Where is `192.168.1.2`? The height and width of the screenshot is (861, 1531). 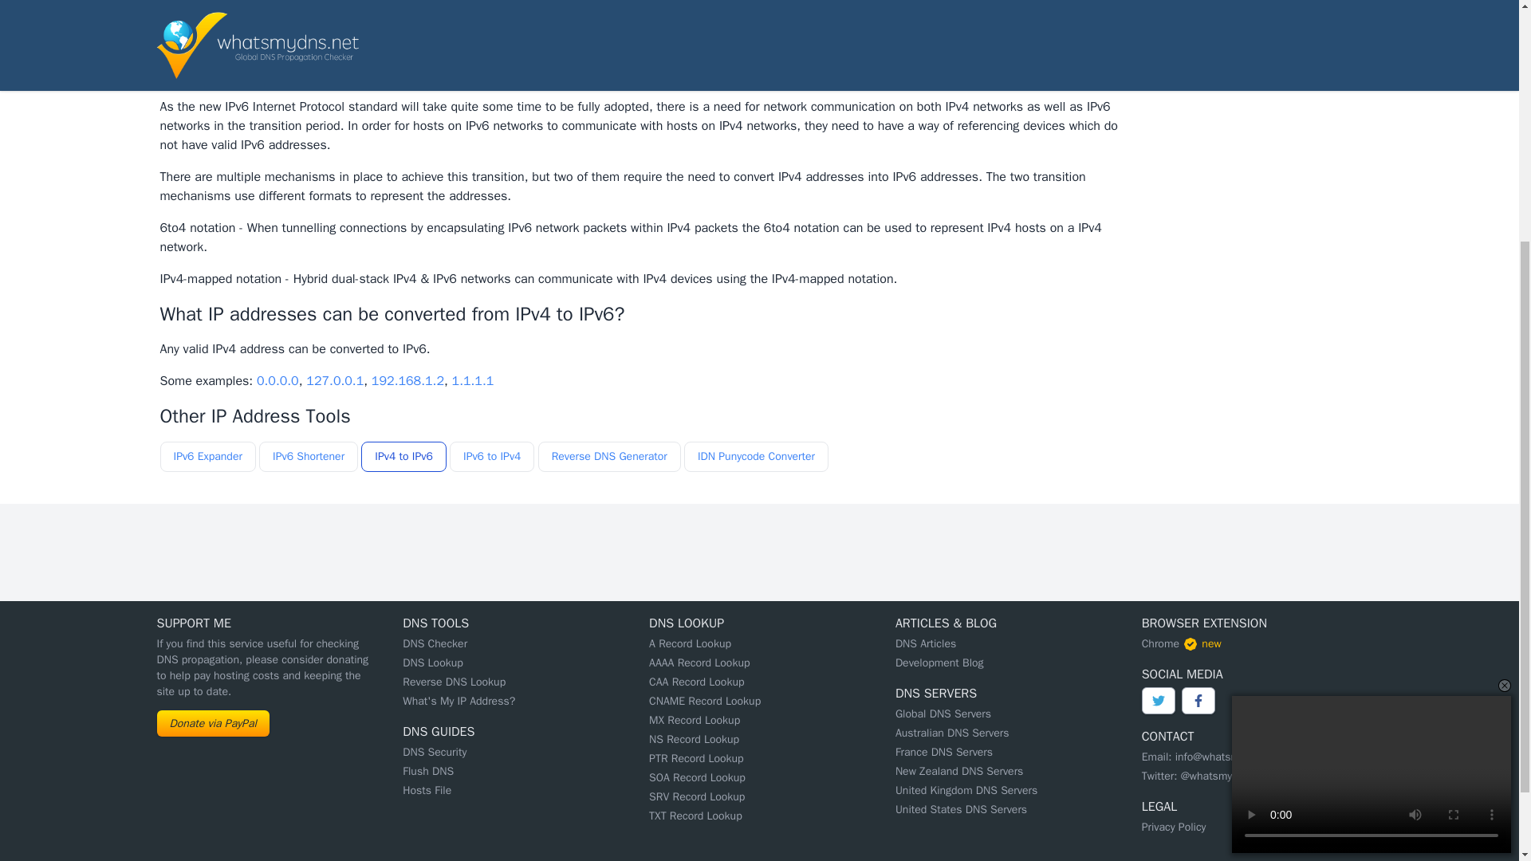 192.168.1.2 is located at coordinates (407, 381).